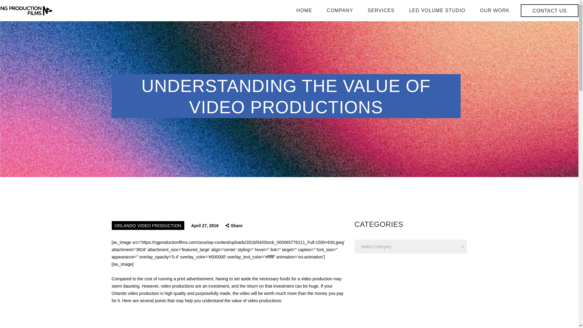 Image resolution: width=583 pixels, height=328 pixels. Describe the element at coordinates (234, 226) in the screenshot. I see `Share` at that location.